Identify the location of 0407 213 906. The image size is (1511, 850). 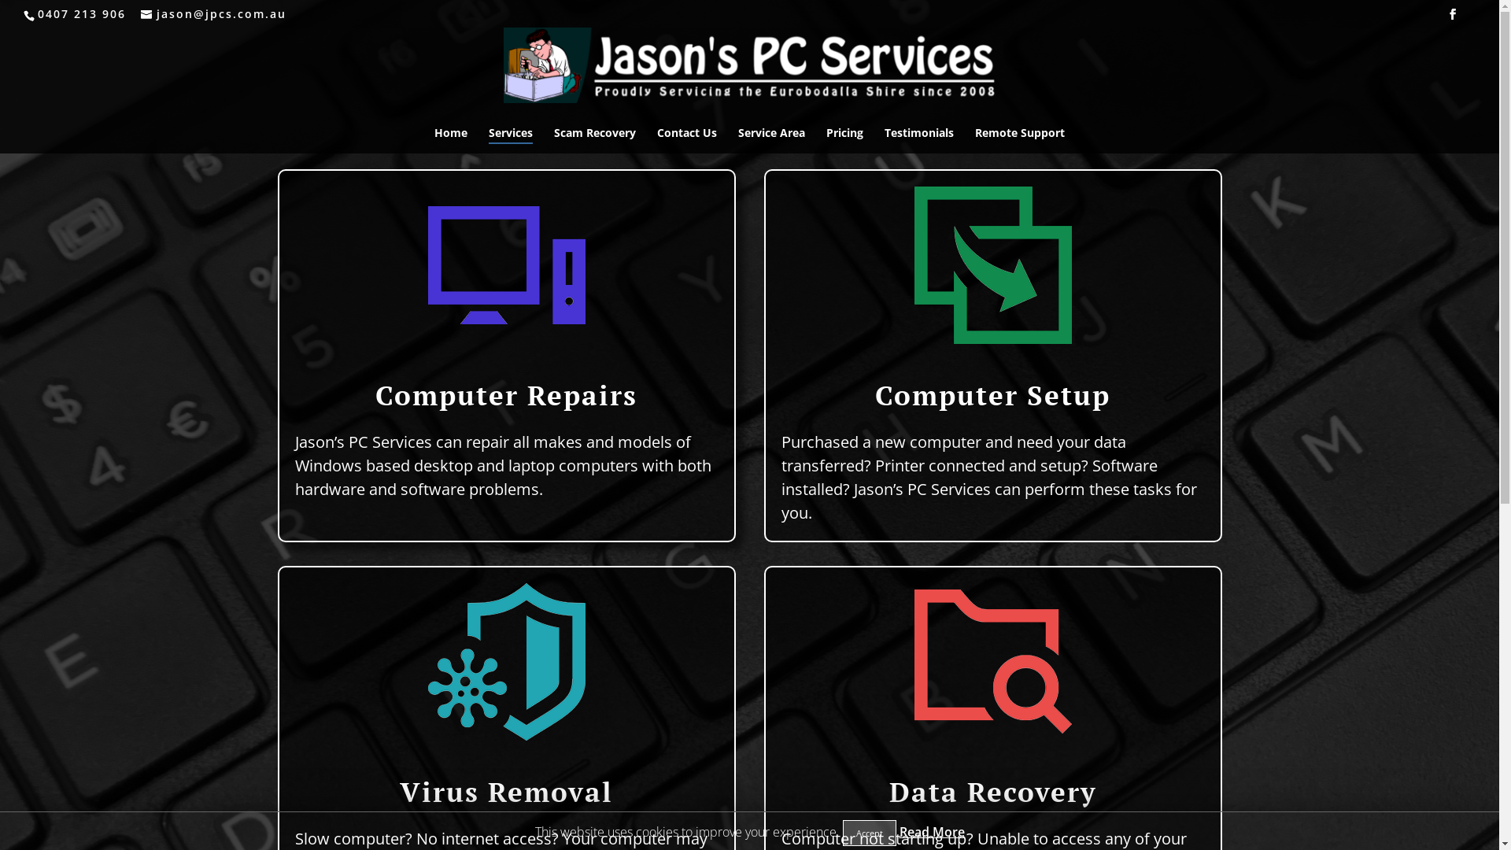
(80, 14).